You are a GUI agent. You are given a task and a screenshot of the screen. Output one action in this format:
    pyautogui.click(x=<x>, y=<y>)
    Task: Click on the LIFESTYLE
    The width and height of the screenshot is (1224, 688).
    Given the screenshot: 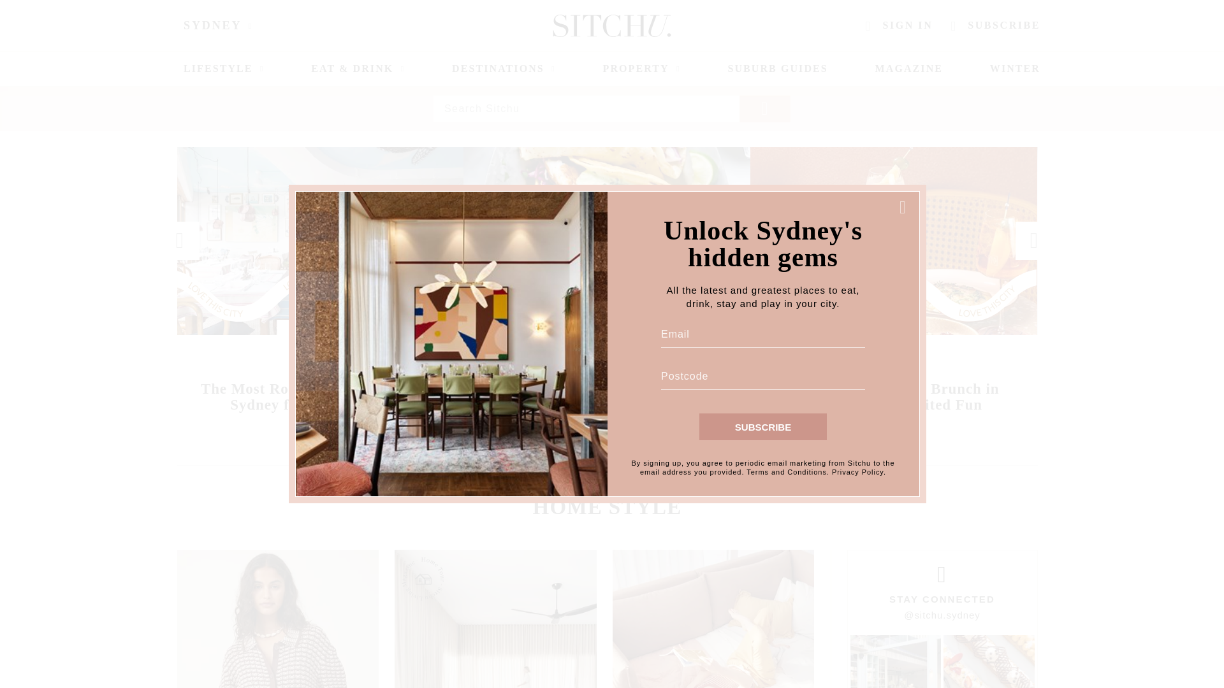 What is the action you would take?
    pyautogui.click(x=224, y=69)
    